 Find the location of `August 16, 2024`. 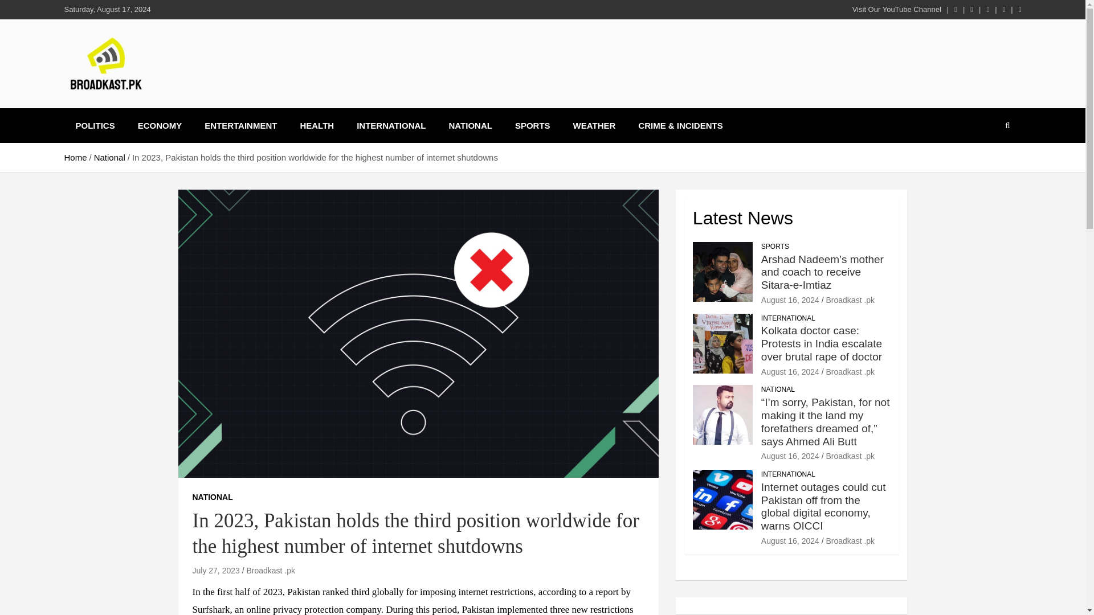

August 16, 2024 is located at coordinates (790, 300).